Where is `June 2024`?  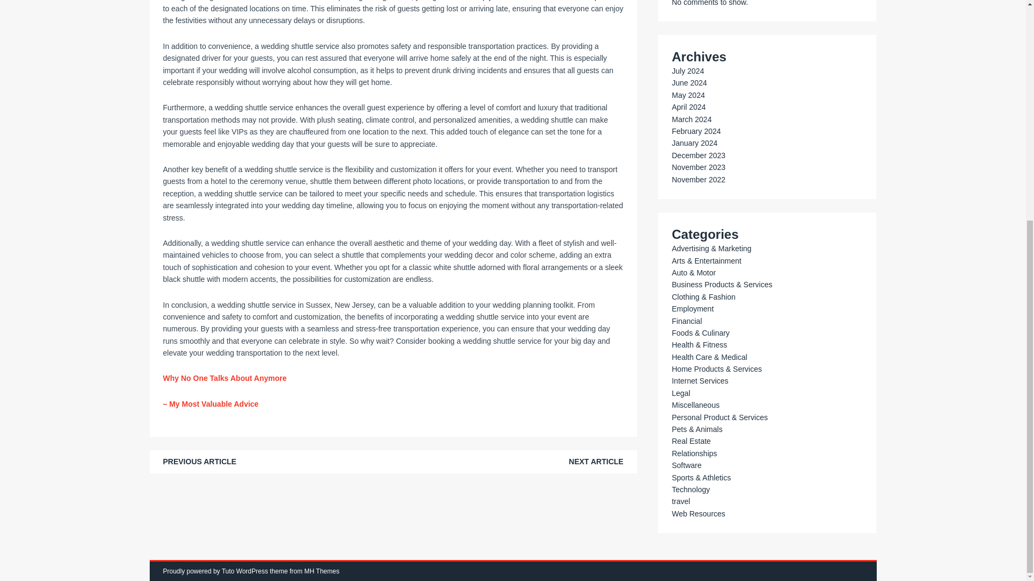
June 2024 is located at coordinates (688, 83).